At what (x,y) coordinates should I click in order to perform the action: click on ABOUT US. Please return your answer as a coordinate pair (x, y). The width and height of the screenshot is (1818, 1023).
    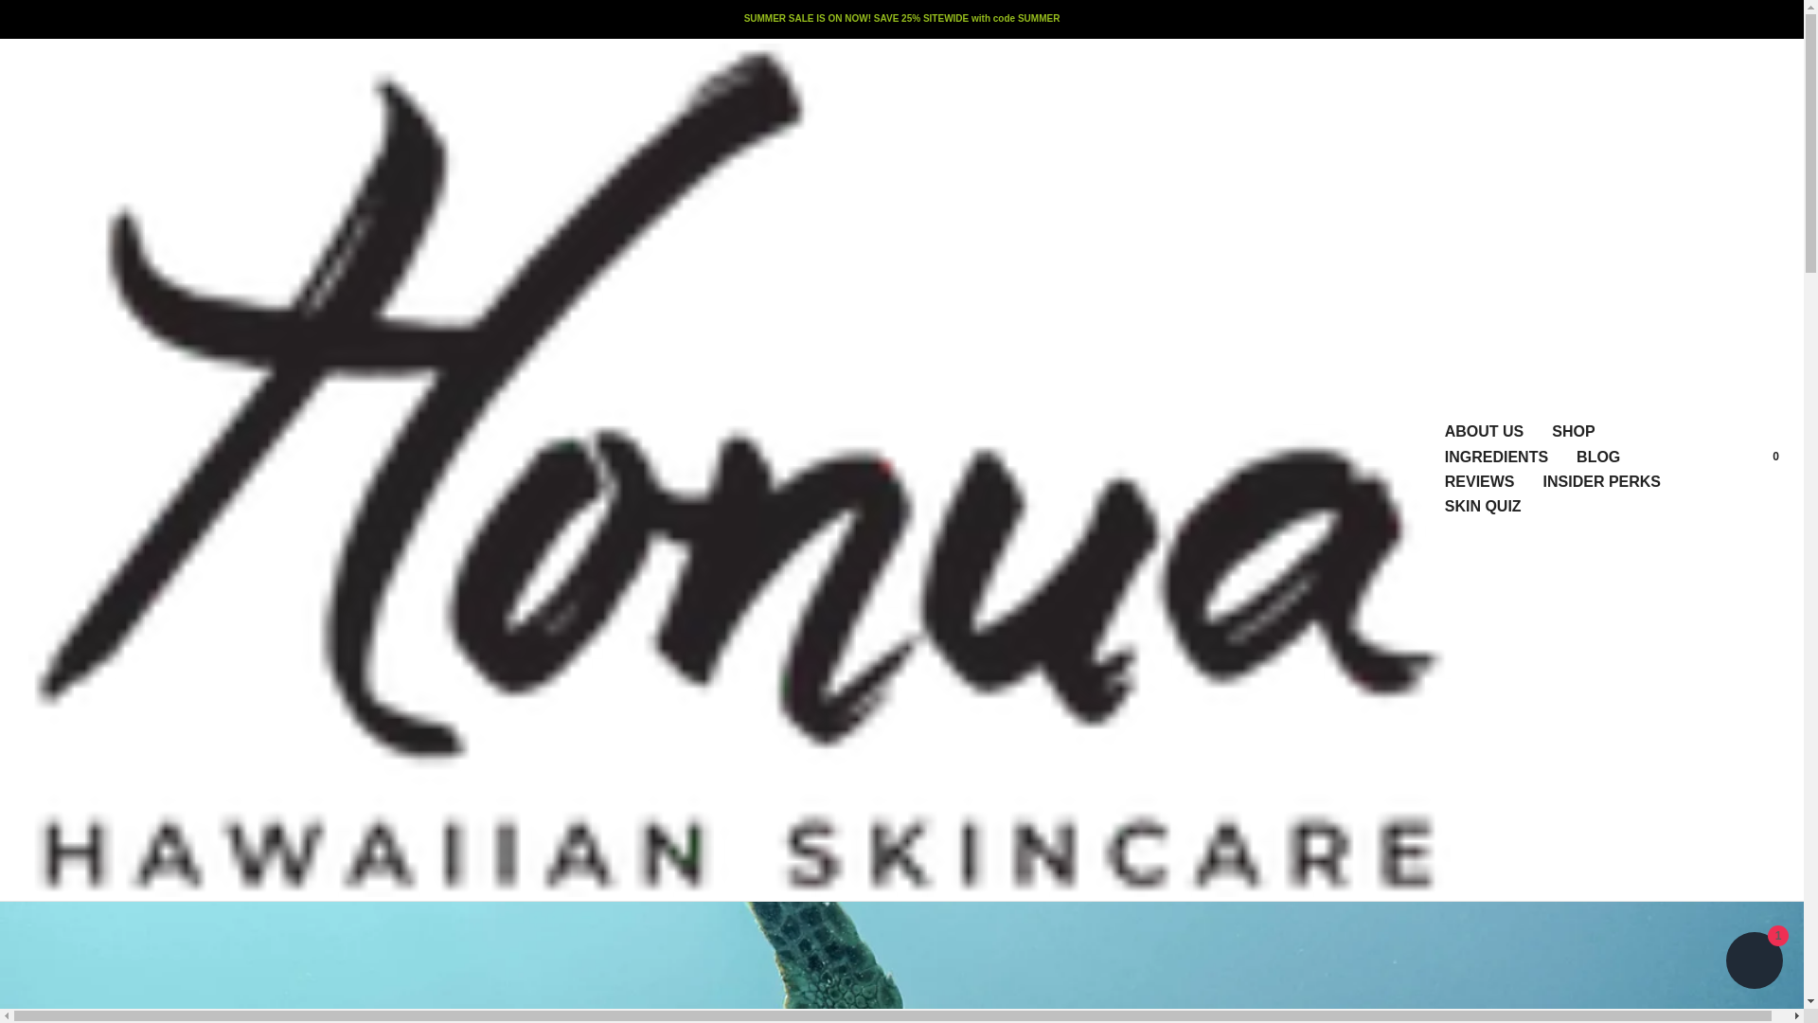
    Looking at the image, I should click on (1485, 431).